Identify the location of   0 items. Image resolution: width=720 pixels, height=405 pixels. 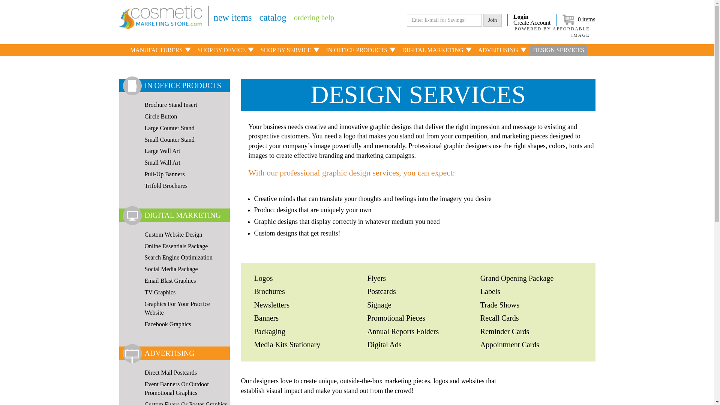
(579, 19).